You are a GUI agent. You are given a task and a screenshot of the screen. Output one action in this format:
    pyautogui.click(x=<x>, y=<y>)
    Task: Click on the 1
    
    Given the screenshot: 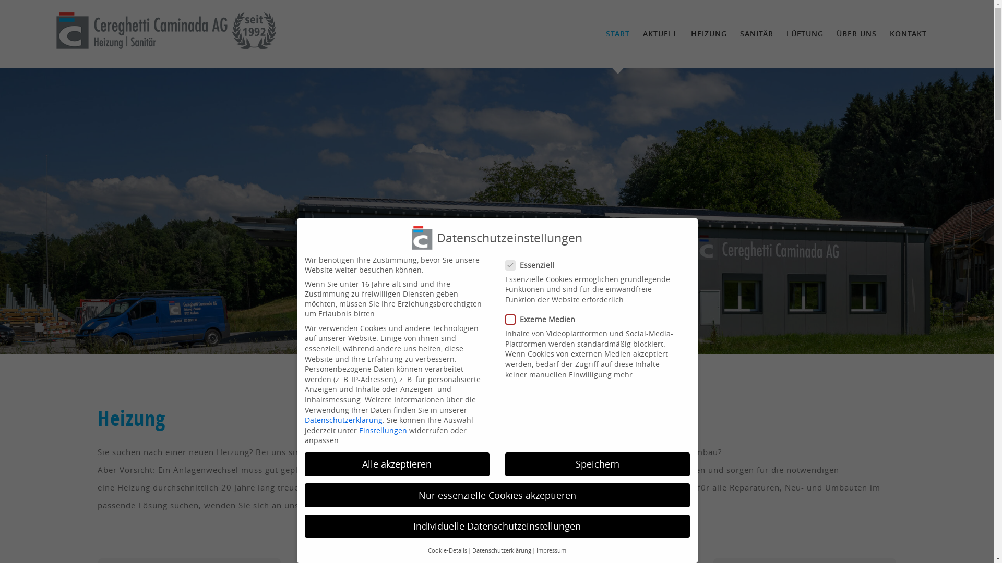 What is the action you would take?
    pyautogui.click(x=485, y=329)
    